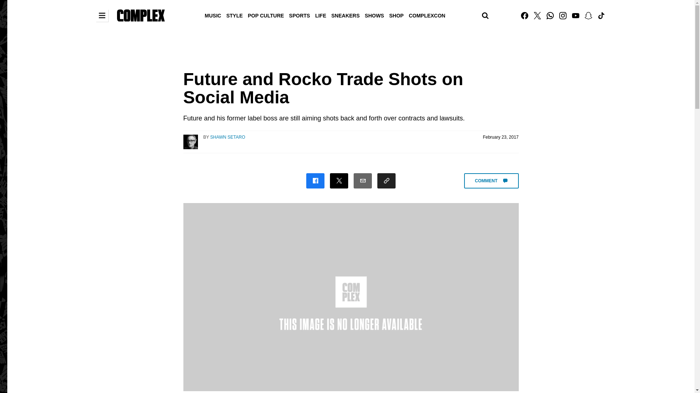 This screenshot has height=393, width=700. What do you see at coordinates (427, 15) in the screenshot?
I see `COMPLEXCON` at bounding box center [427, 15].